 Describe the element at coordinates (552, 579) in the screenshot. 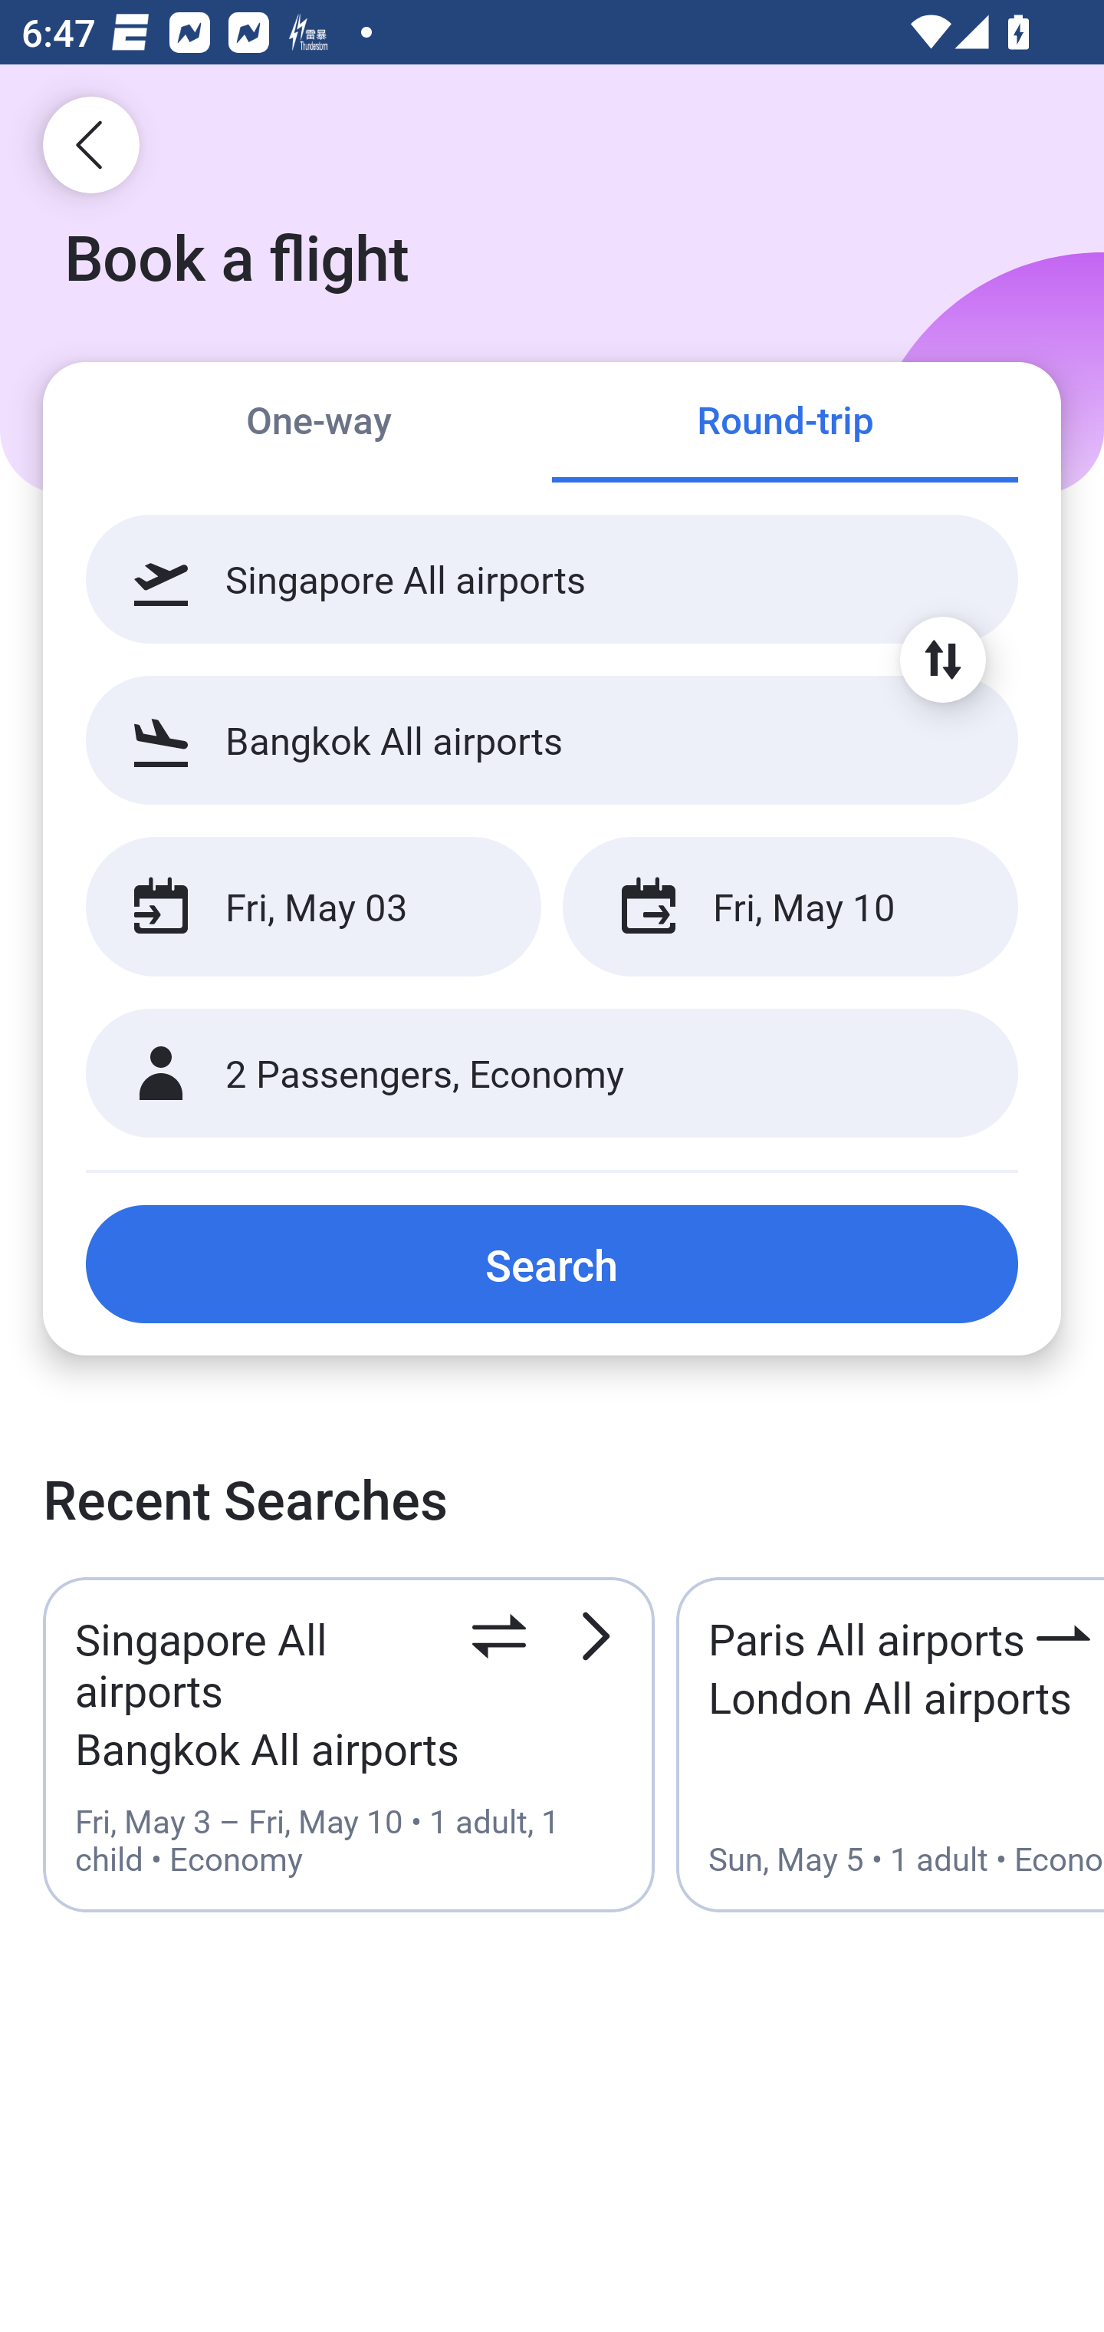

I see `Singapore All airports` at that location.